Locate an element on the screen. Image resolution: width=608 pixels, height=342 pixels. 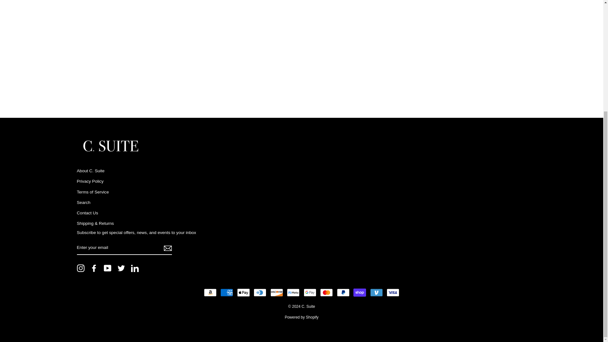
C. Suite on LinkedIn is located at coordinates (135, 268).